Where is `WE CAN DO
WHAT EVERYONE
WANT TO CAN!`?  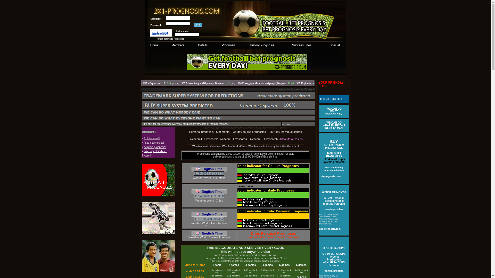 WE CAN DO
WHAT EVERYONE
WANT TO CAN! is located at coordinates (334, 125).